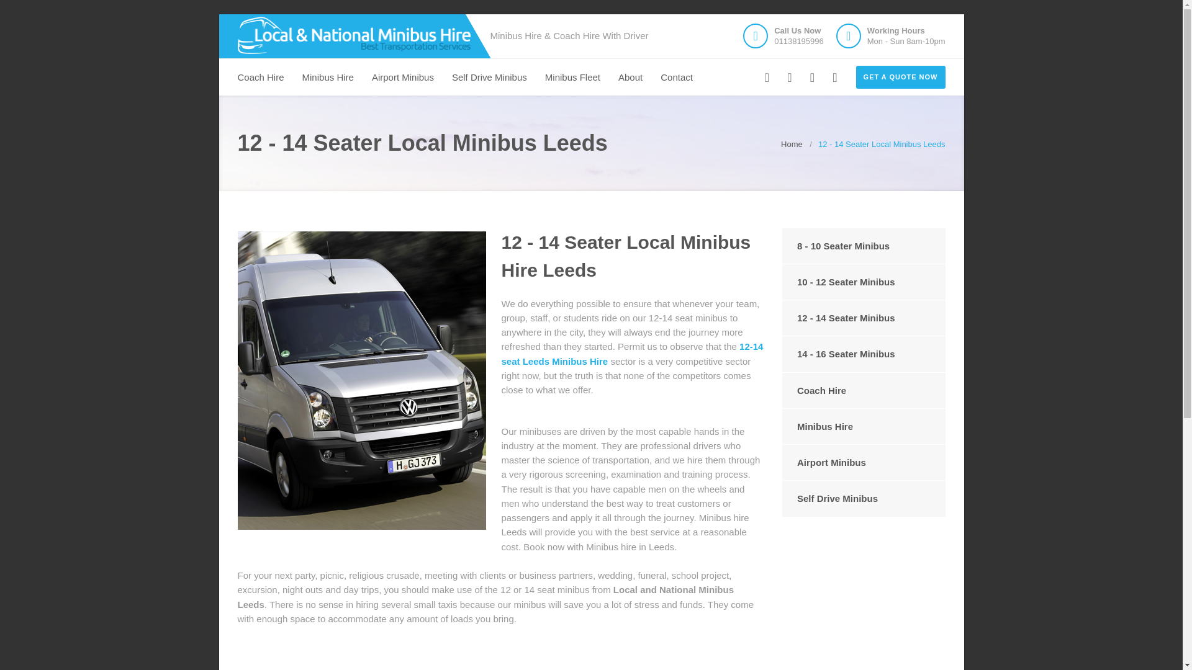  I want to click on Airport Minibus, so click(863, 463).